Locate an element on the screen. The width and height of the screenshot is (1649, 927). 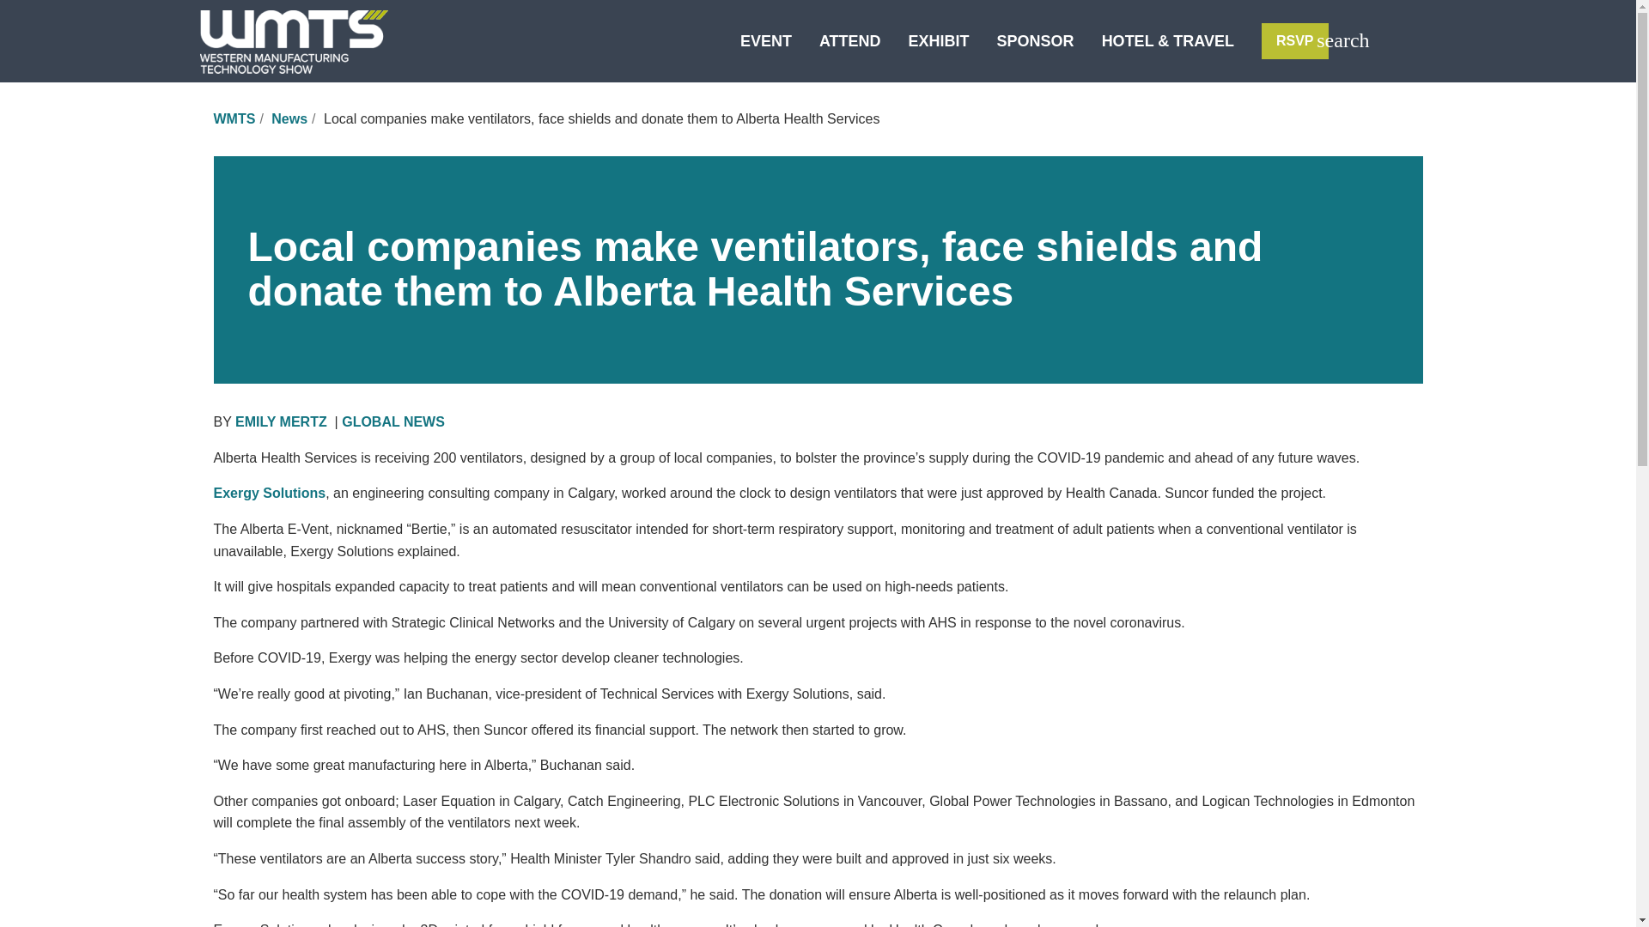
Exergy Solutions is located at coordinates (268, 493).